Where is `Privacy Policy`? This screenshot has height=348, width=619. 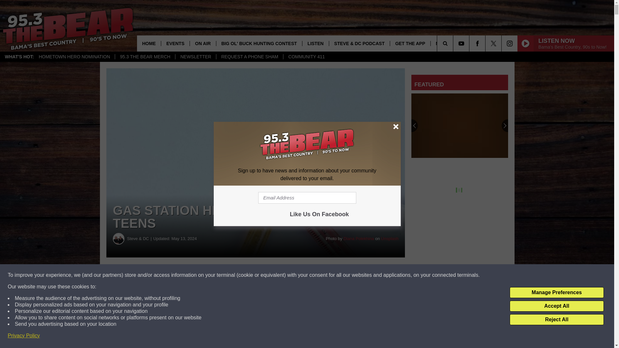
Privacy Policy is located at coordinates (24, 336).